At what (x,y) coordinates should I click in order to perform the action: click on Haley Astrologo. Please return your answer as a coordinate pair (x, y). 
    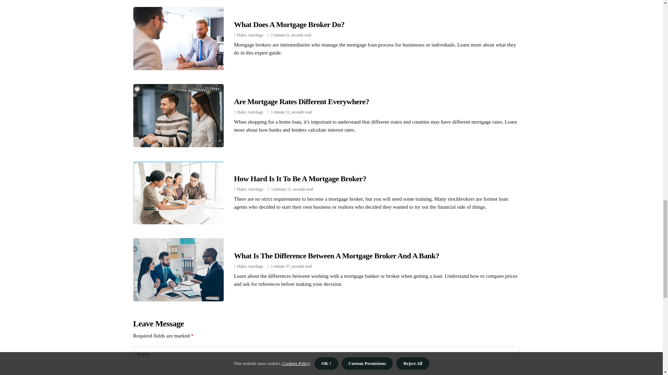
    Looking at the image, I should click on (250, 112).